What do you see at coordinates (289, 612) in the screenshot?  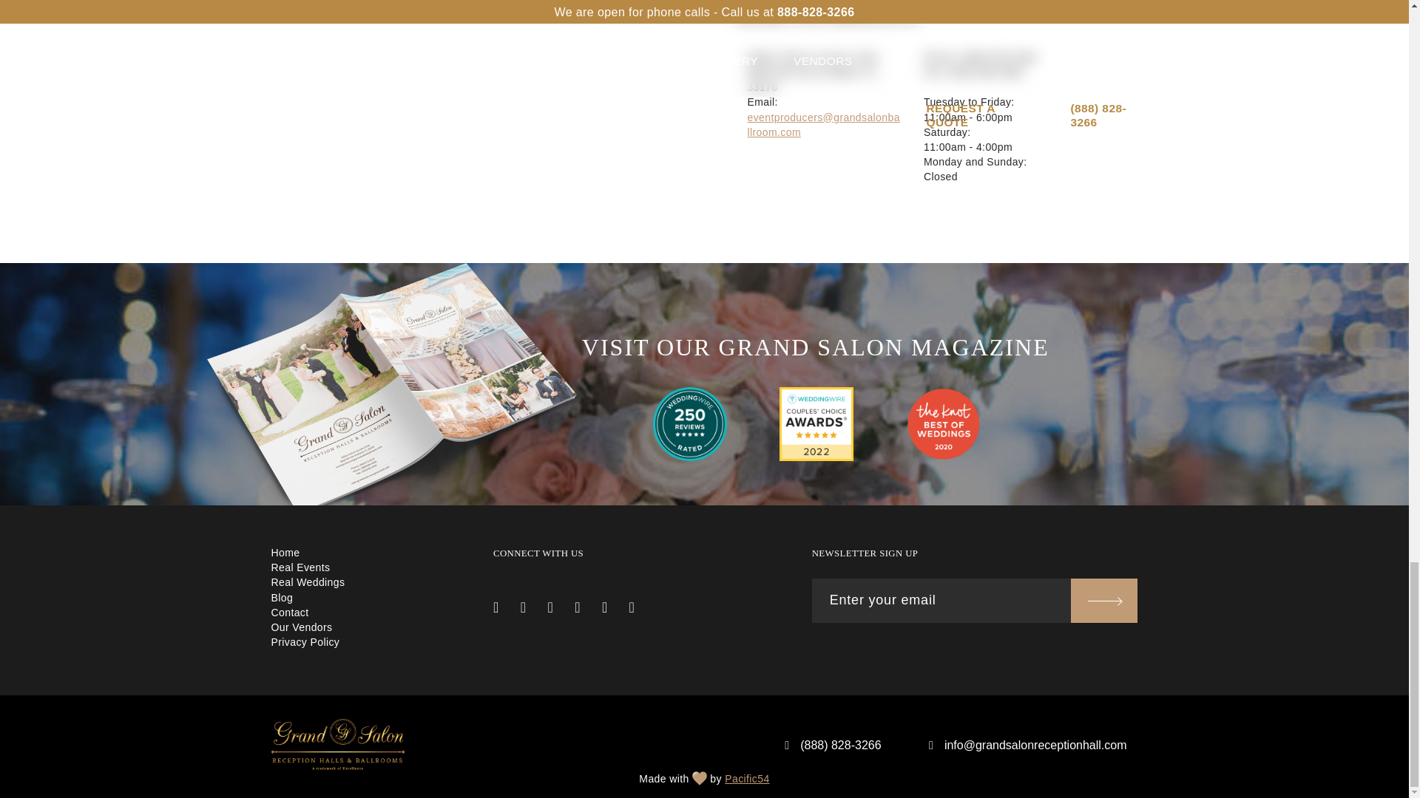 I see `Contact` at bounding box center [289, 612].